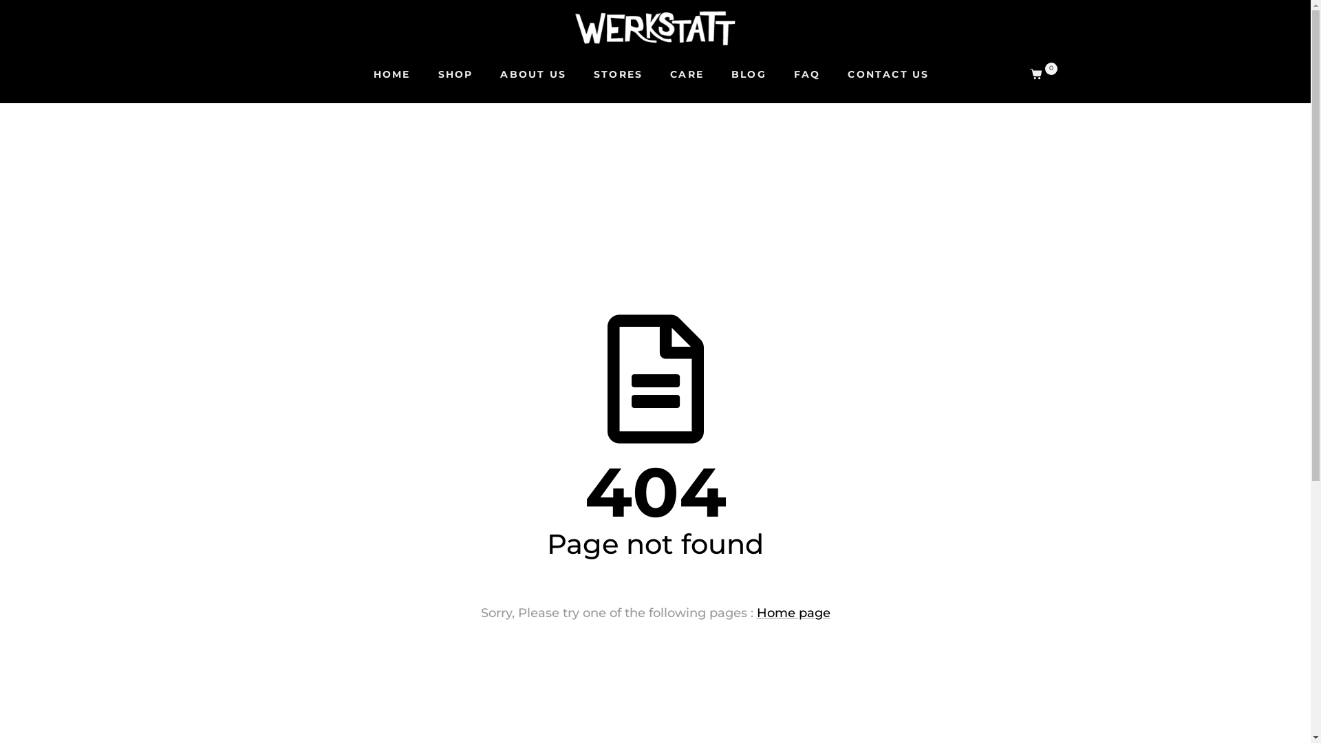 The width and height of the screenshot is (1321, 743). I want to click on Home page, so click(794, 613).